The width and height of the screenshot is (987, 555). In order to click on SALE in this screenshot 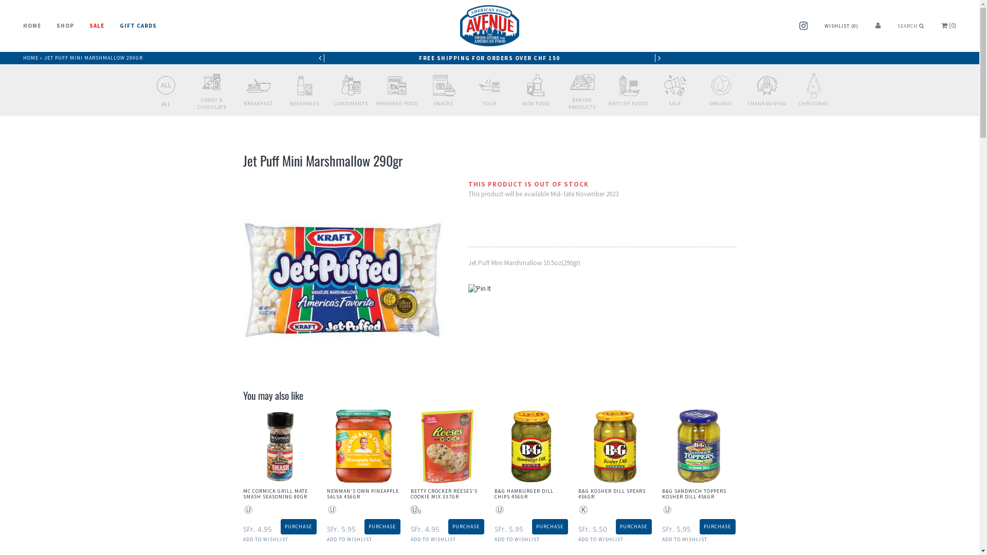, I will do `click(675, 100)`.